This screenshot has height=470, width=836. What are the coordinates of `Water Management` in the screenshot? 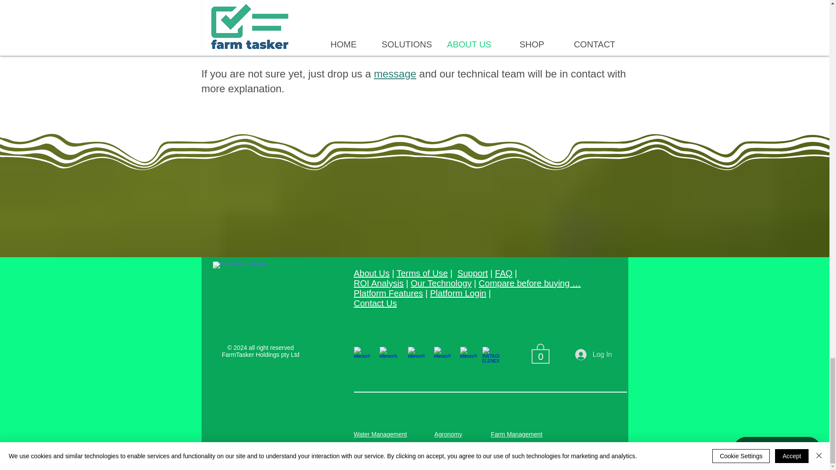 It's located at (380, 434).